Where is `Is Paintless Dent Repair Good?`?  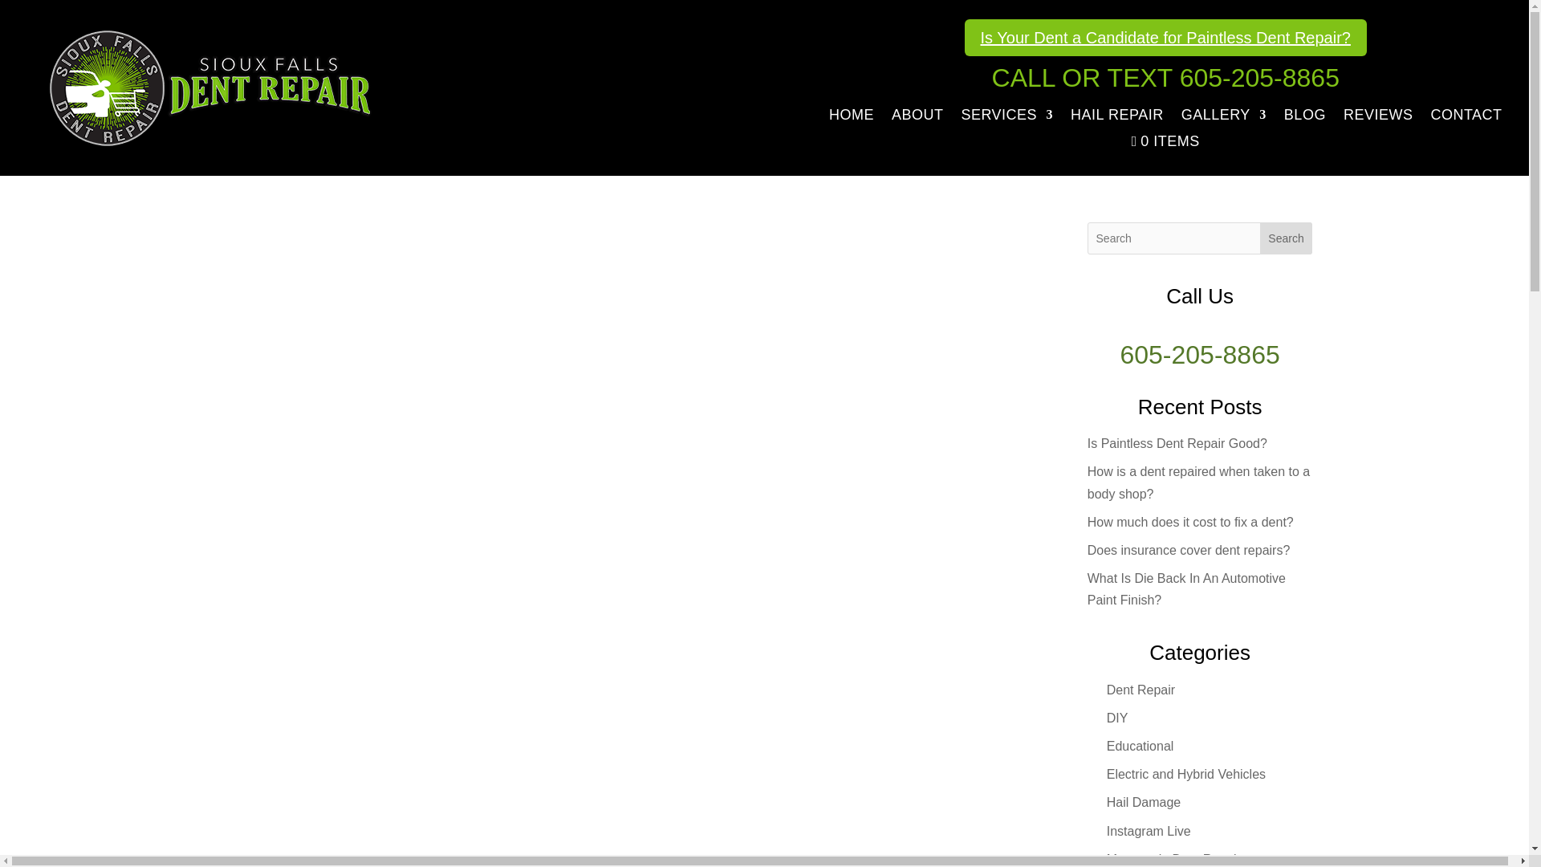 Is Paintless Dent Repair Good? is located at coordinates (1177, 443).